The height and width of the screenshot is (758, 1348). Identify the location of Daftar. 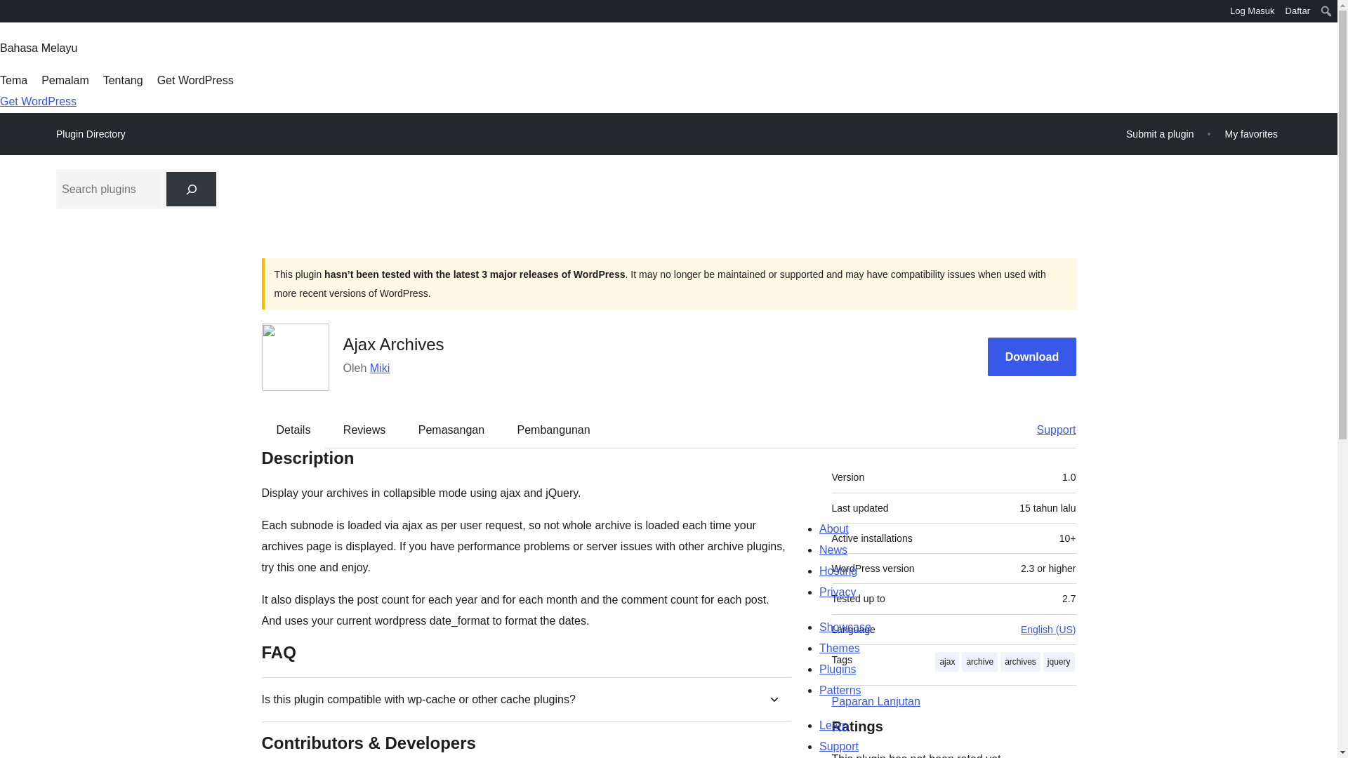
(1297, 11).